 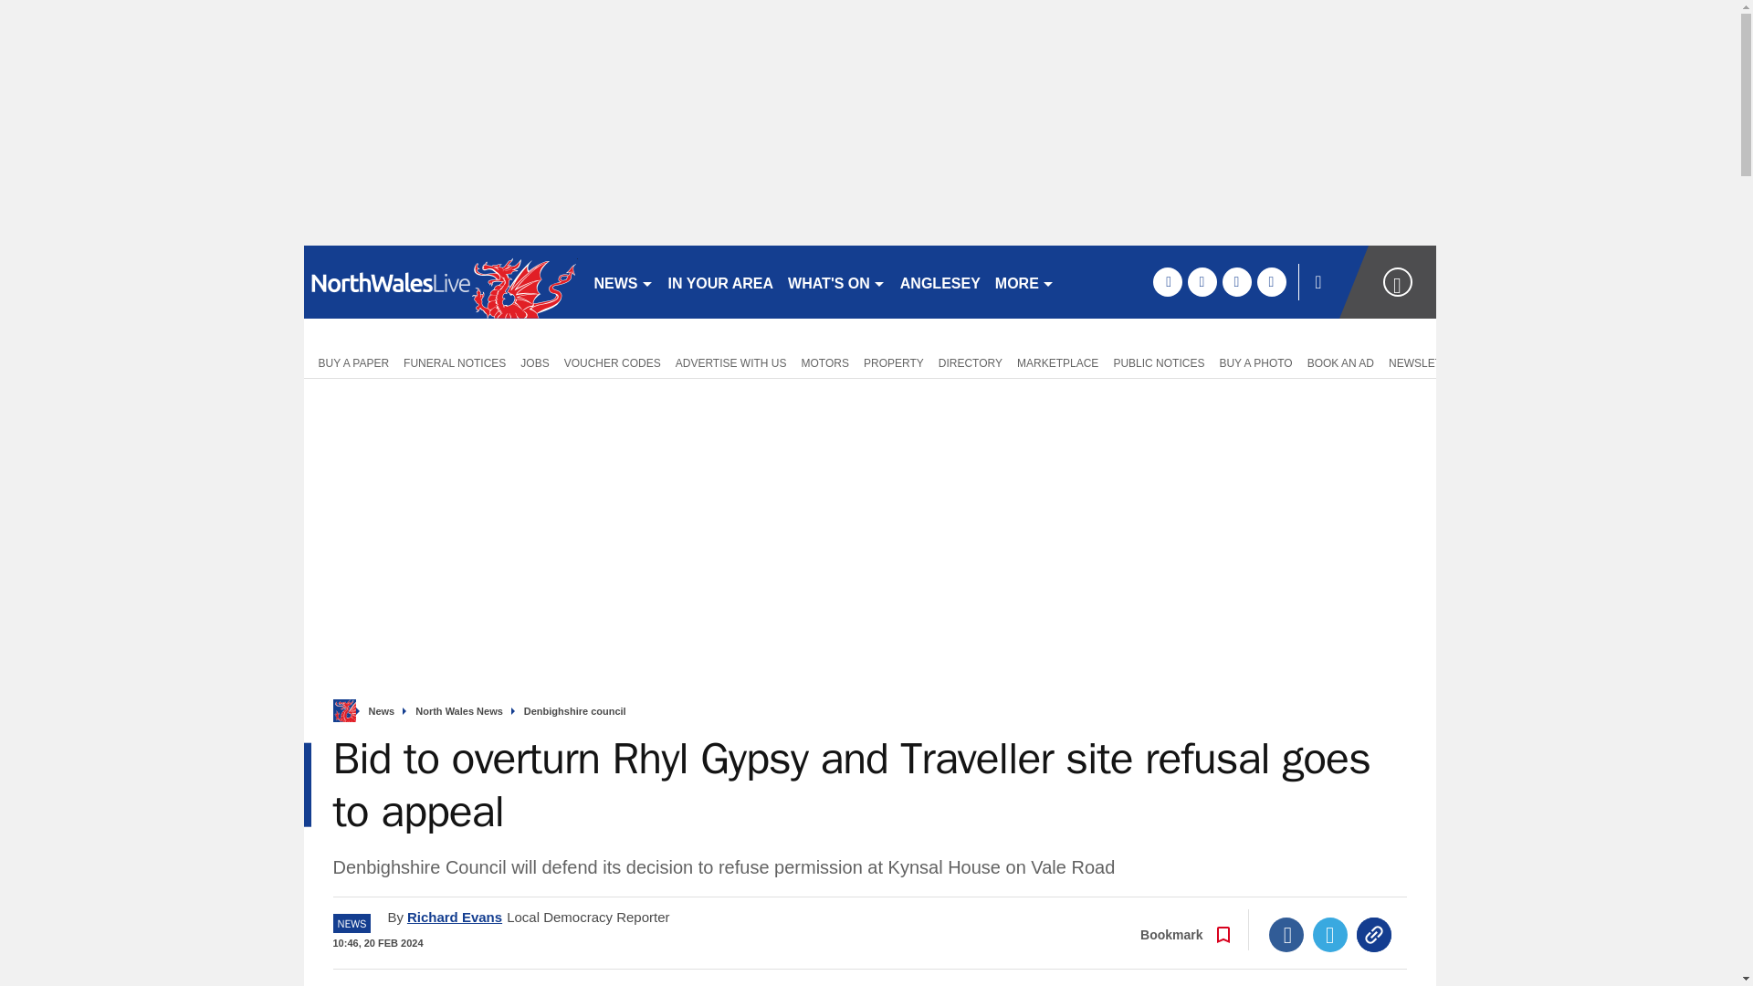 What do you see at coordinates (623, 281) in the screenshot?
I see `NEWS` at bounding box center [623, 281].